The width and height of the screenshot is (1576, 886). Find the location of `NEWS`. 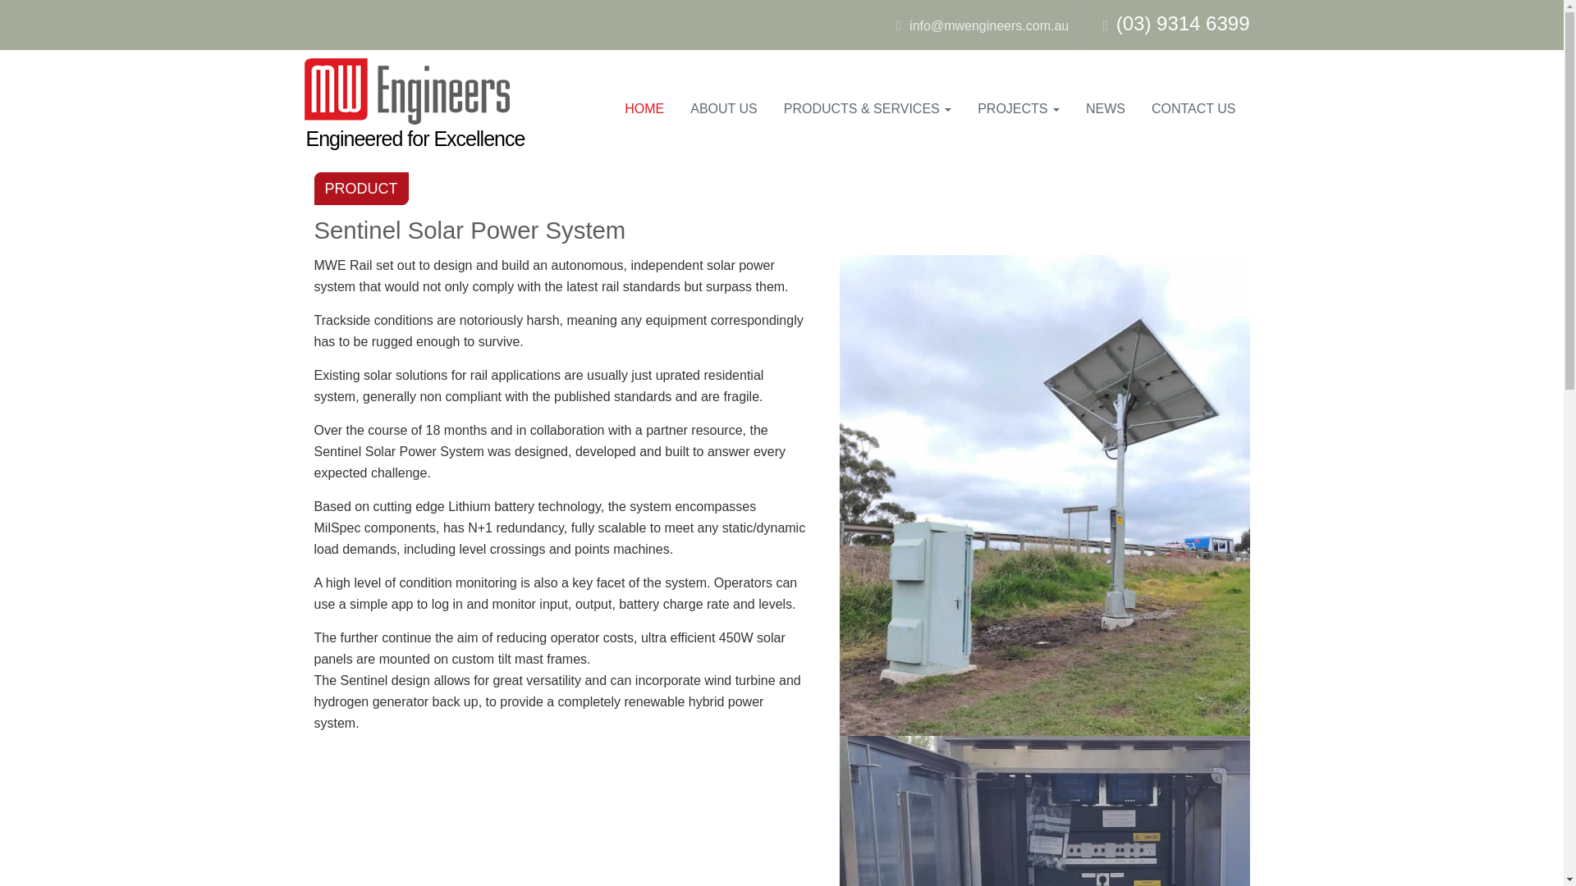

NEWS is located at coordinates (1105, 108).